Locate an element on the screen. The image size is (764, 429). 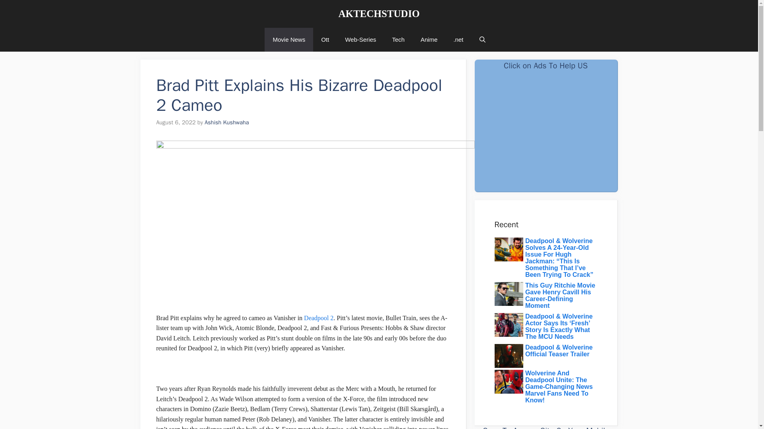
Advertisement is located at coordinates (545, 134).